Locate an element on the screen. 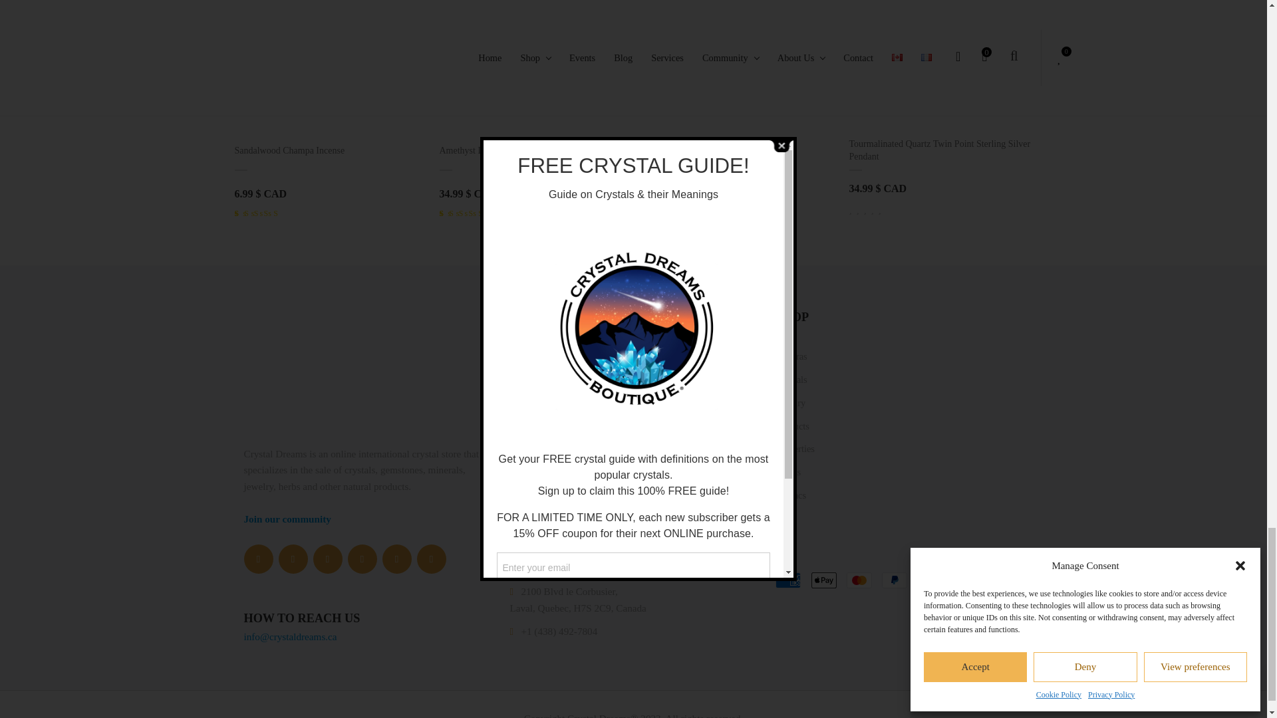 The width and height of the screenshot is (1277, 718). American Express is located at coordinates (787, 580).